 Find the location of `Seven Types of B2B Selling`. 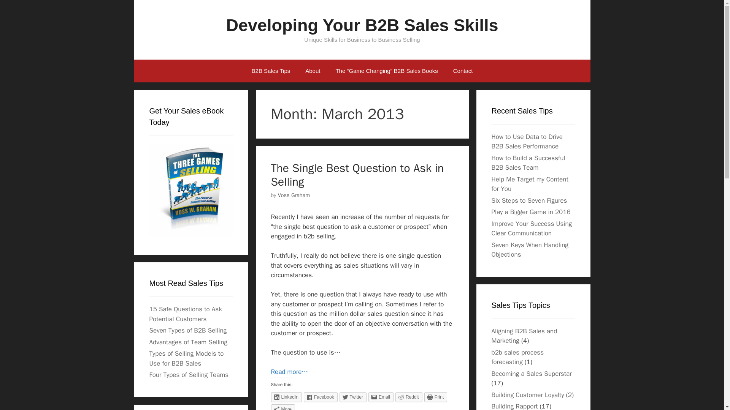

Seven Types of B2B Selling is located at coordinates (187, 330).